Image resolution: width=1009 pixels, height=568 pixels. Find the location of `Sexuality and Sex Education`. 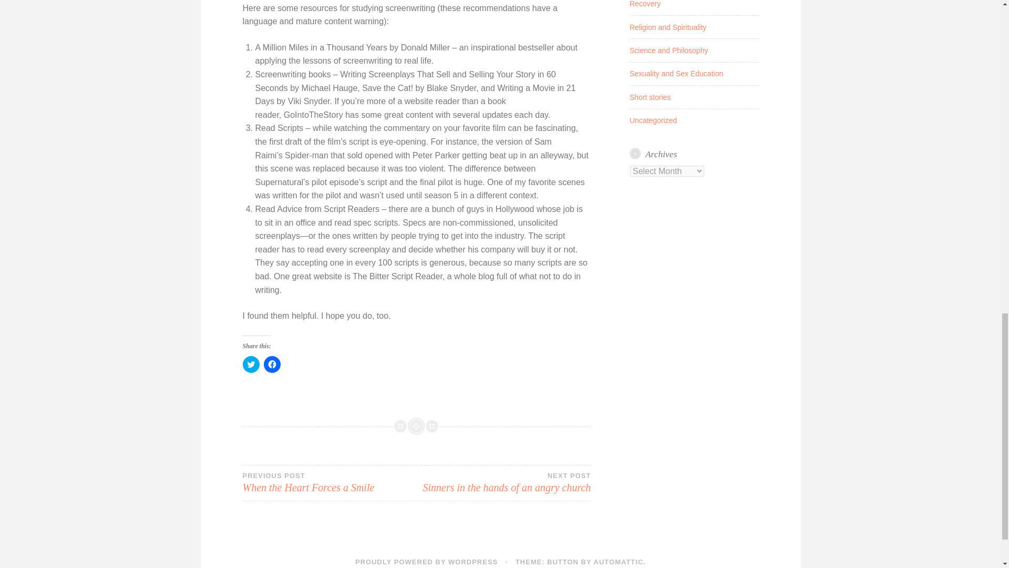

Sexuality and Sex Education is located at coordinates (676, 73).